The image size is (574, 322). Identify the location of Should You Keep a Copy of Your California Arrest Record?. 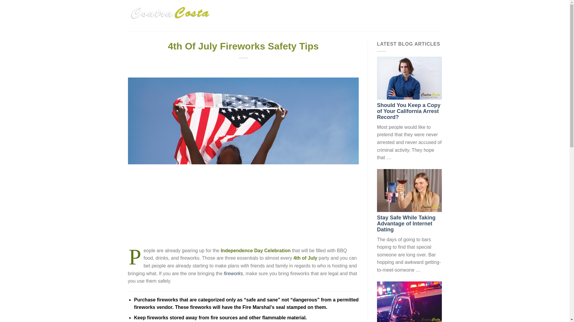
(408, 111).